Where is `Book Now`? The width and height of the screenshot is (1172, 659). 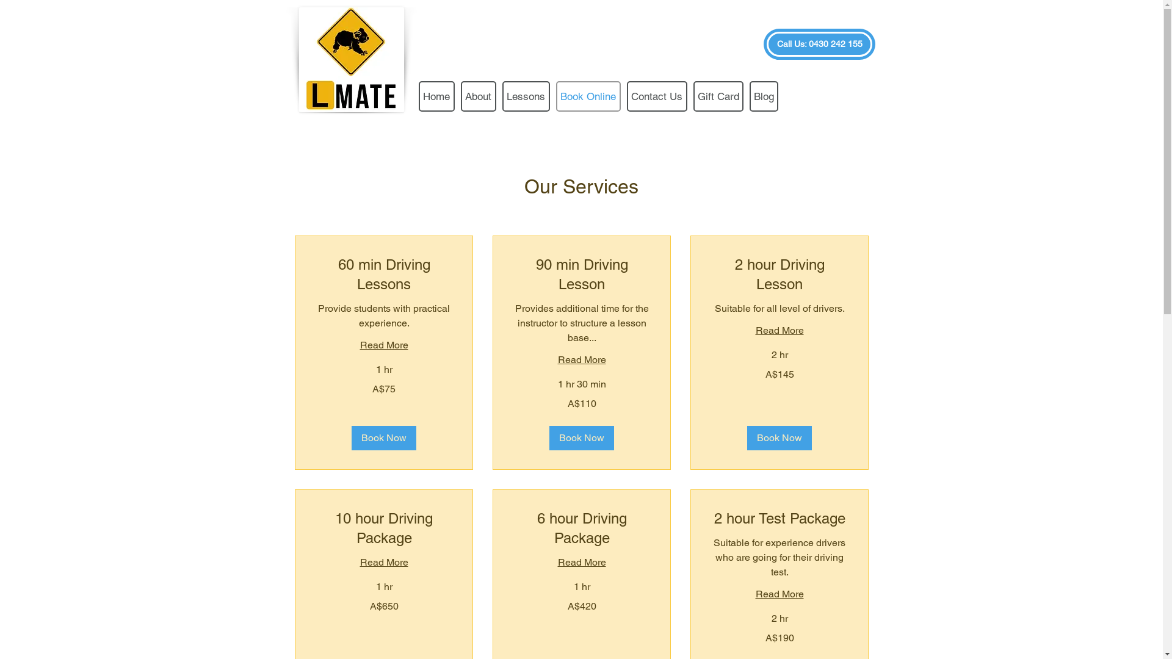
Book Now is located at coordinates (582, 438).